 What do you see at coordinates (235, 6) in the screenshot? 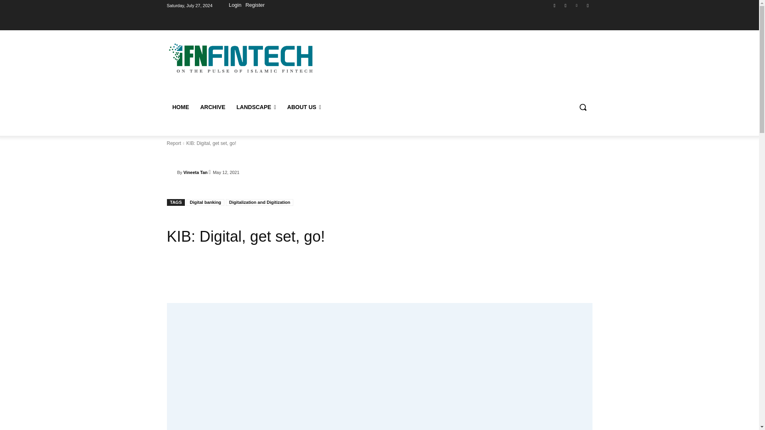
I see `Login` at bounding box center [235, 6].